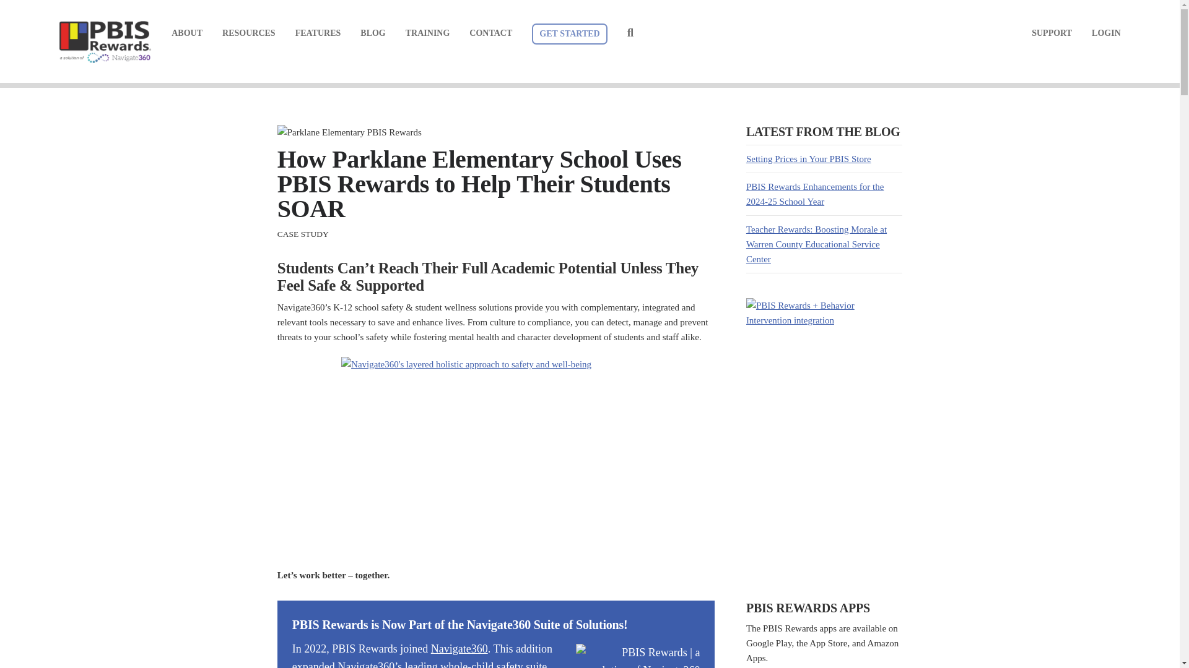 The image size is (1189, 668). What do you see at coordinates (490, 33) in the screenshot?
I see `CONTACT` at bounding box center [490, 33].